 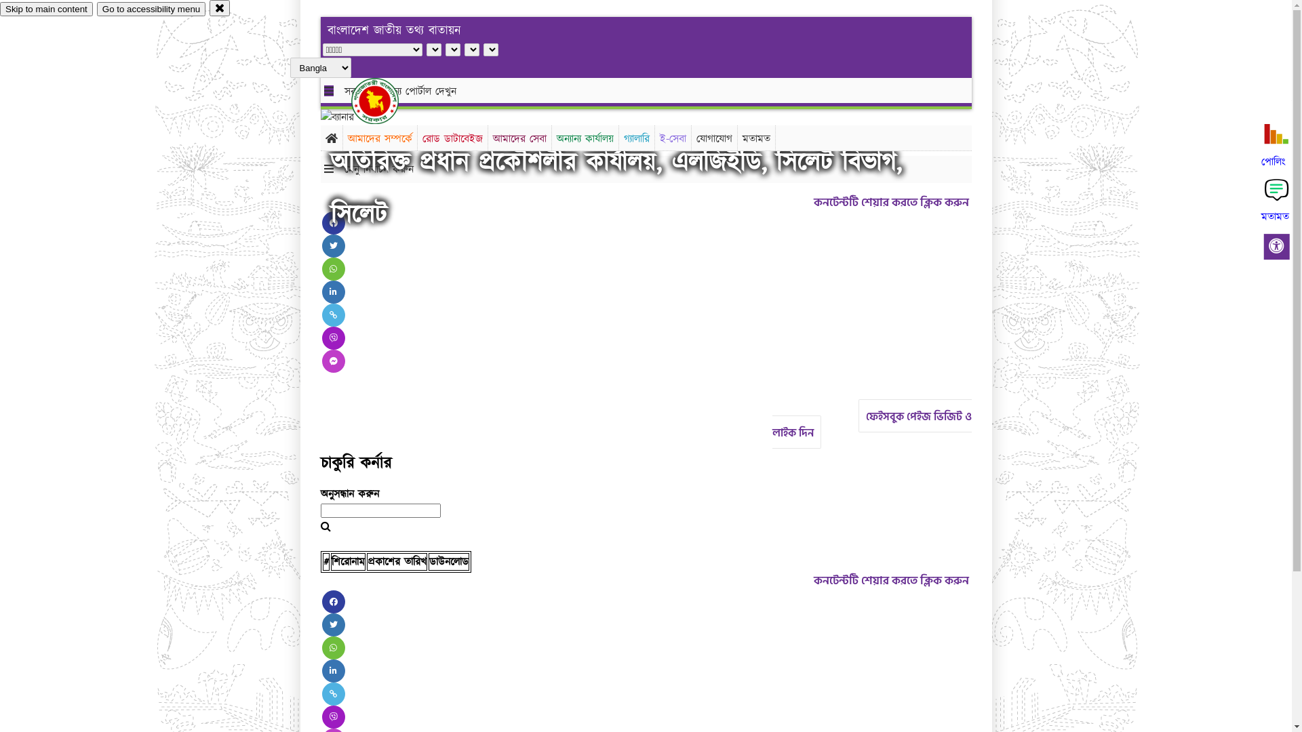 I want to click on close, so click(x=220, y=8).